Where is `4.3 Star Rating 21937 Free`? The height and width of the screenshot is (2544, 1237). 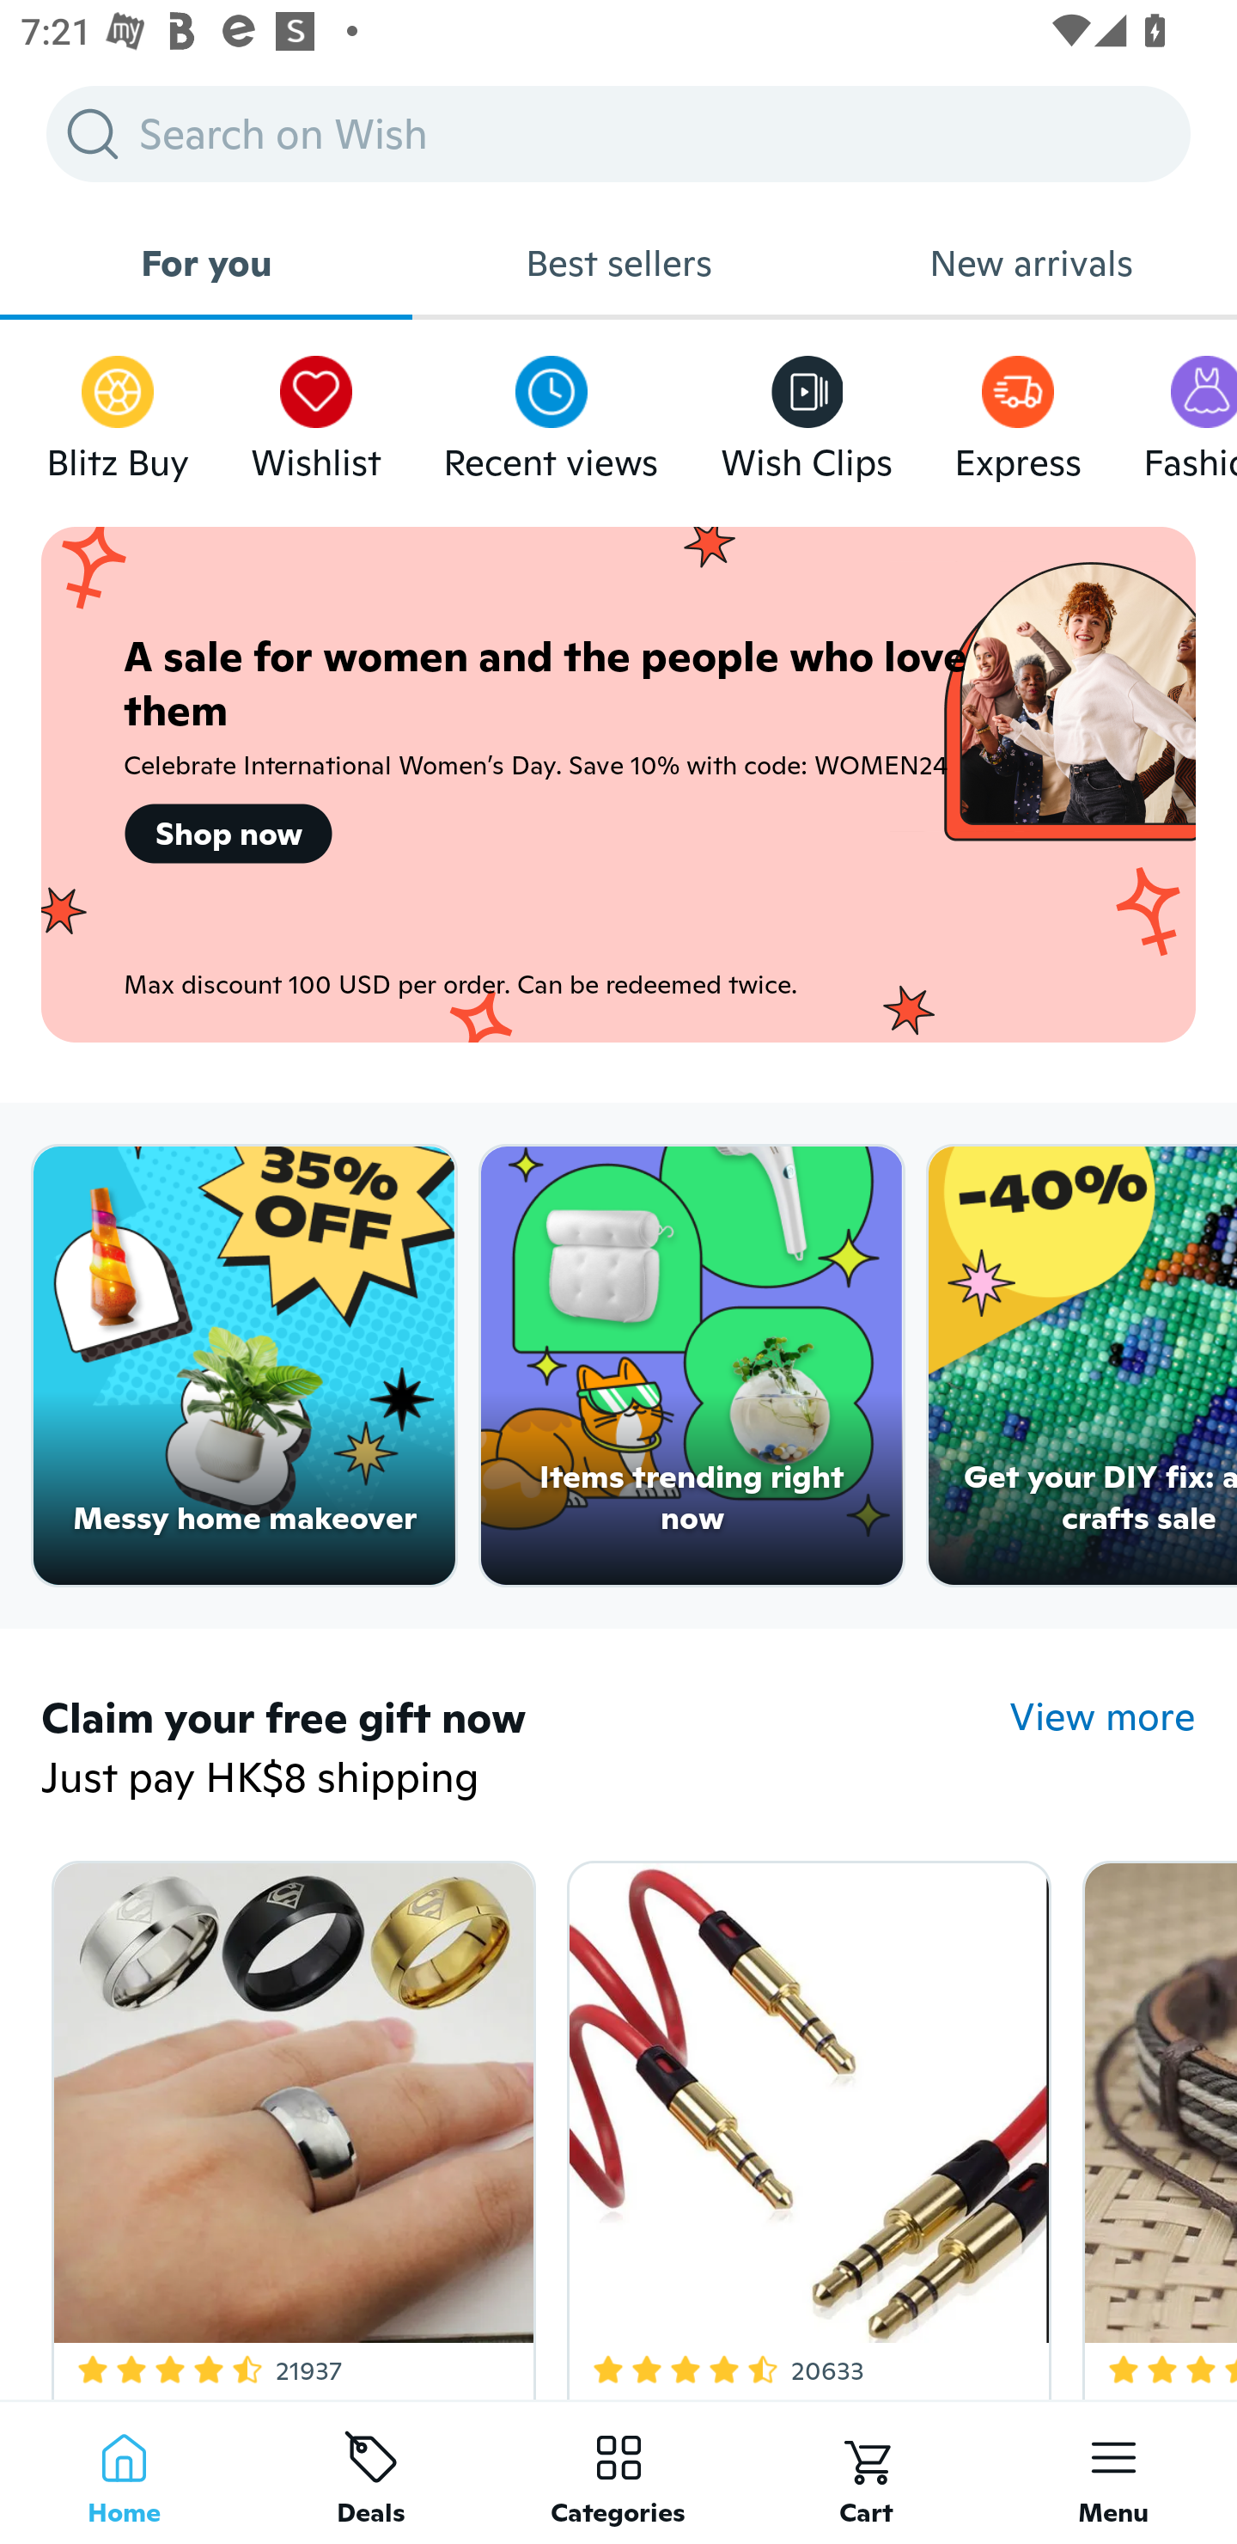 4.3 Star Rating 21937 Free is located at coordinates (288, 2124).